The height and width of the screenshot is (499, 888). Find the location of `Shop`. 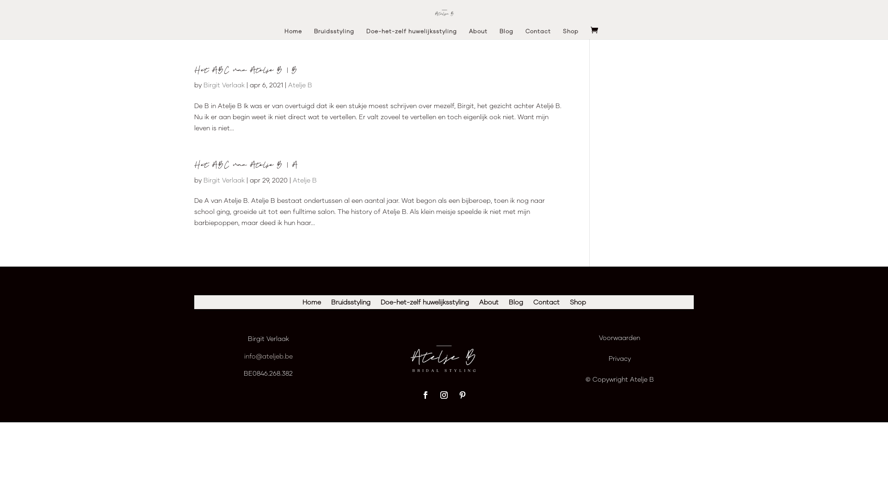

Shop is located at coordinates (571, 34).